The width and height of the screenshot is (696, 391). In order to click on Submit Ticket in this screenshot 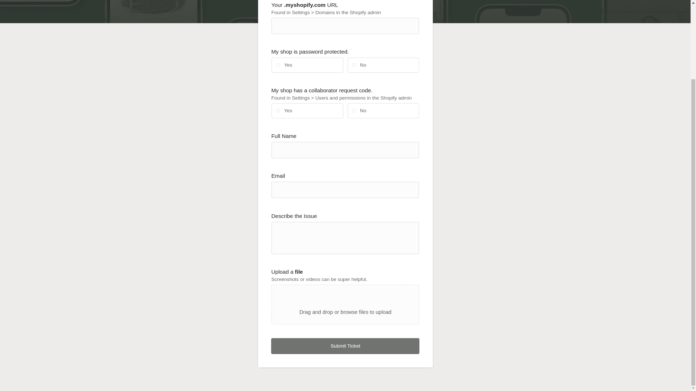, I will do `click(345, 346)`.